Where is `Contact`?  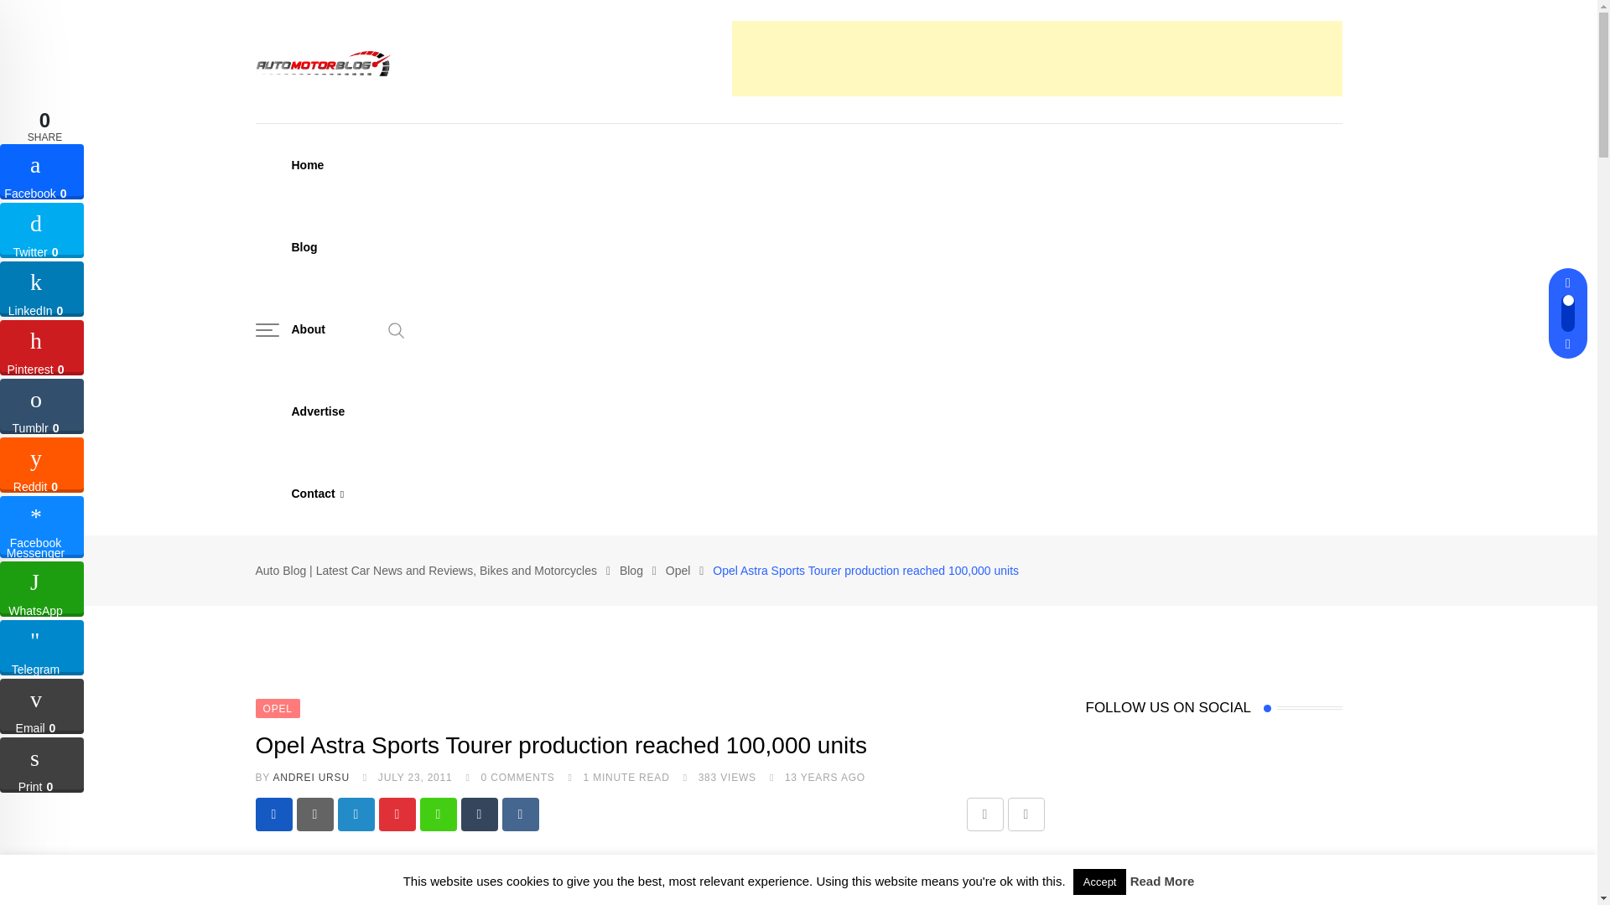
Contact is located at coordinates (317, 494).